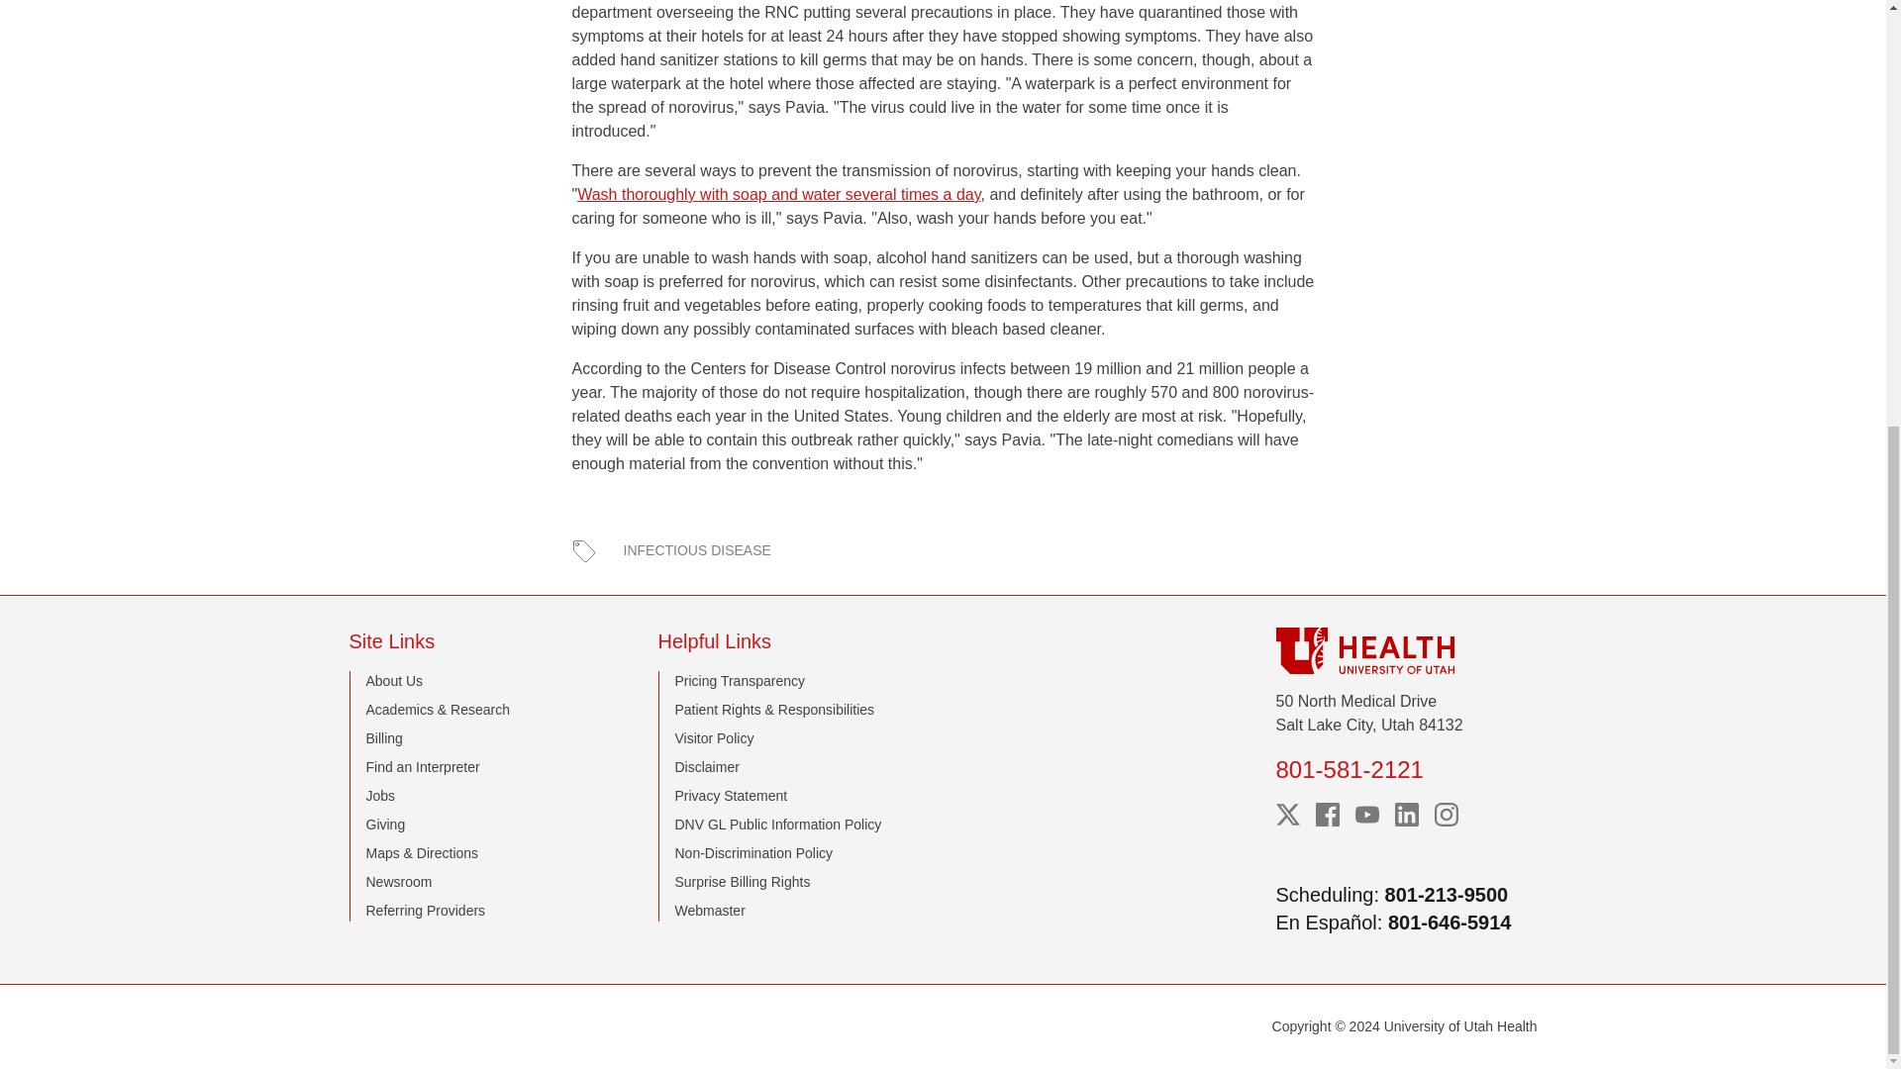 This screenshot has height=1069, width=1901. I want to click on About Us, so click(395, 681).